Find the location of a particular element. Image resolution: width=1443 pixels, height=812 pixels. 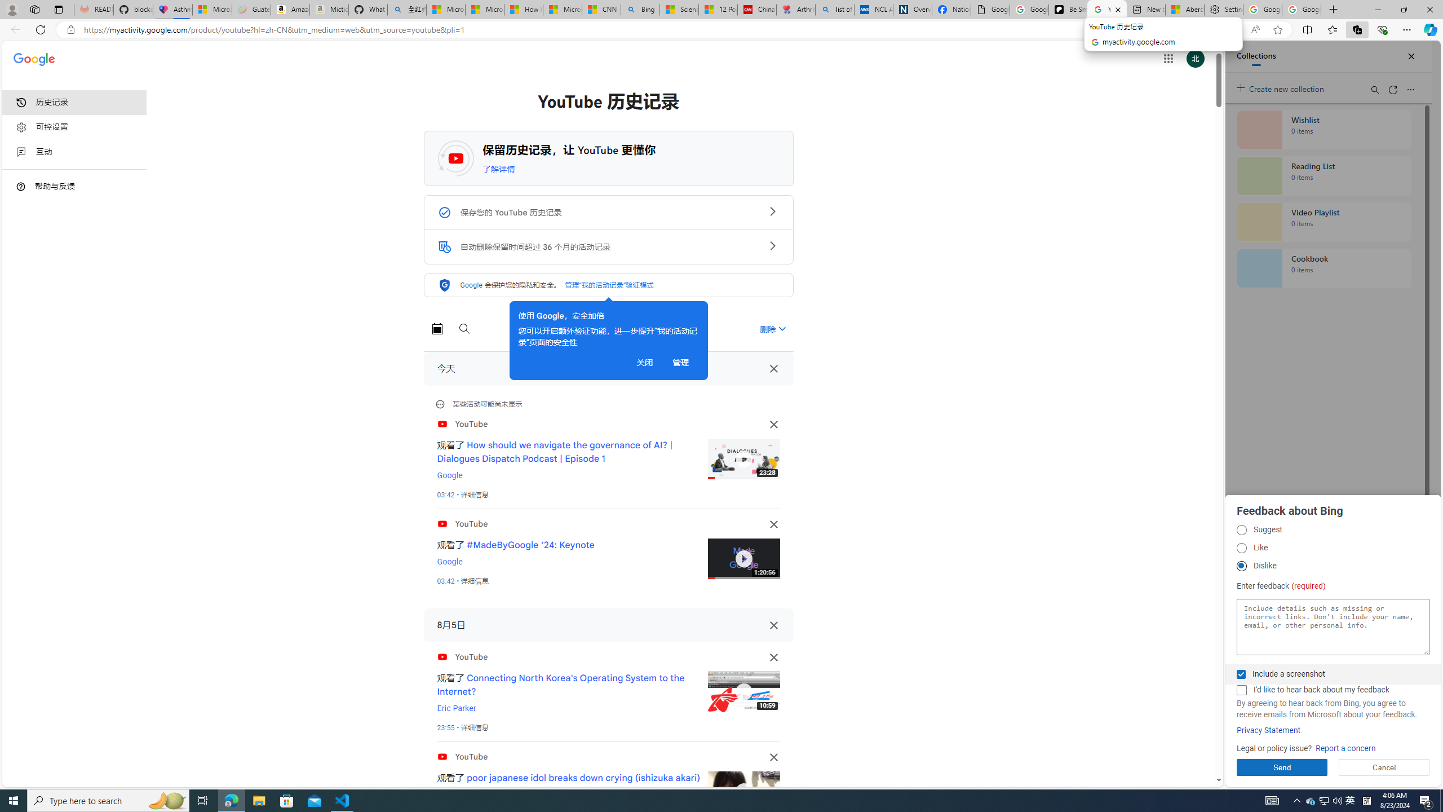

Send is located at coordinates (1282, 767).